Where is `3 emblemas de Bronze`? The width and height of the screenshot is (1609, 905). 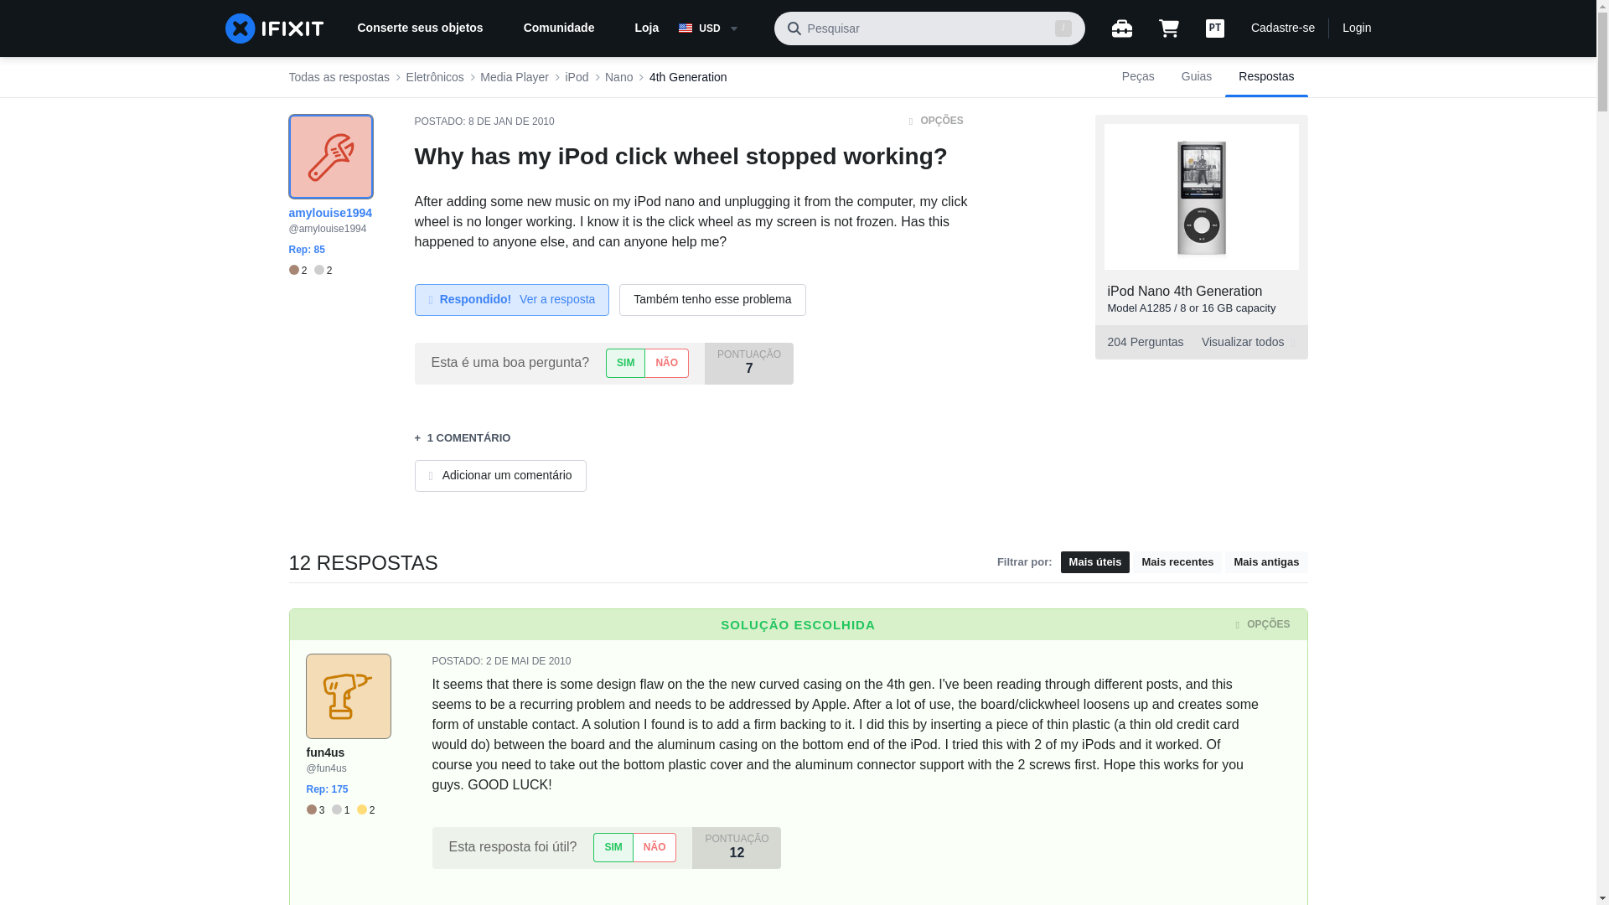
3 emblemas de Bronze is located at coordinates (318, 811).